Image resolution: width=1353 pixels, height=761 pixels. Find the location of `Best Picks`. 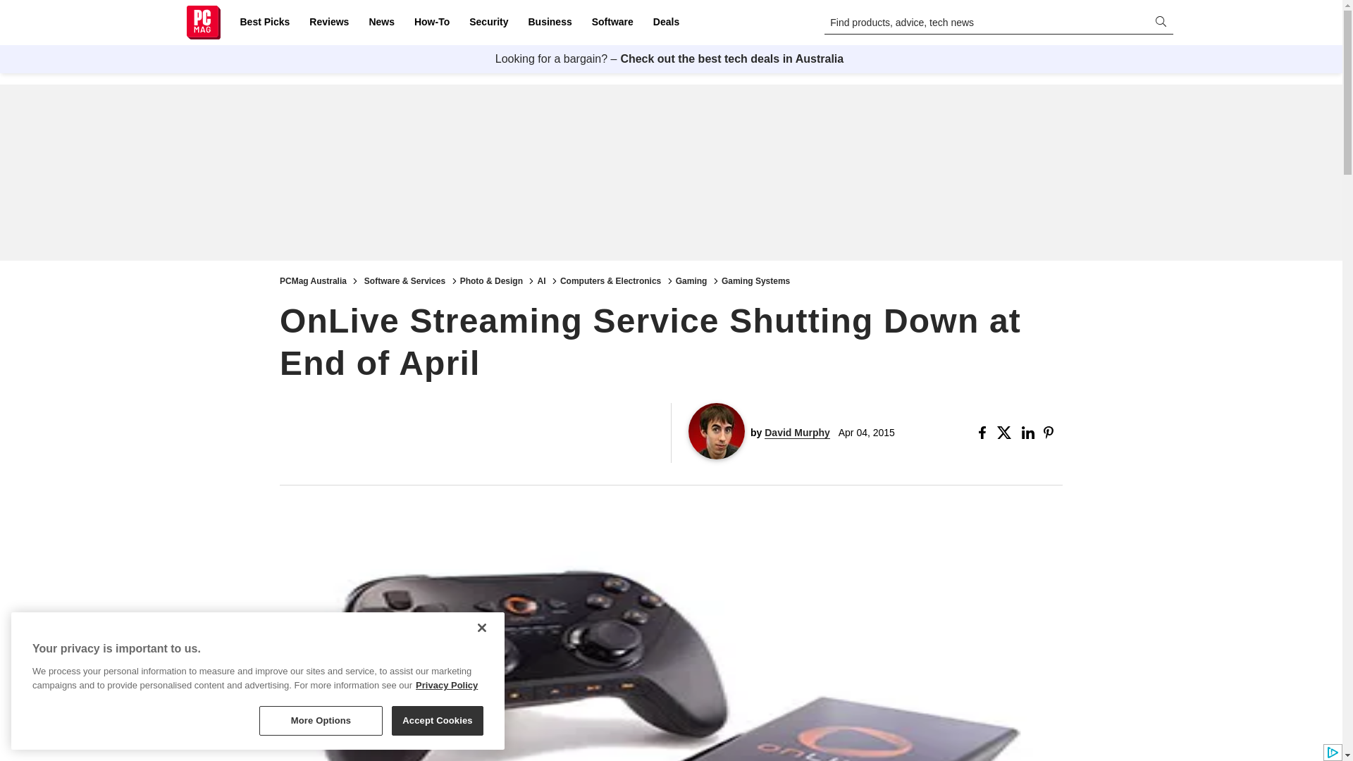

Best Picks is located at coordinates (264, 23).